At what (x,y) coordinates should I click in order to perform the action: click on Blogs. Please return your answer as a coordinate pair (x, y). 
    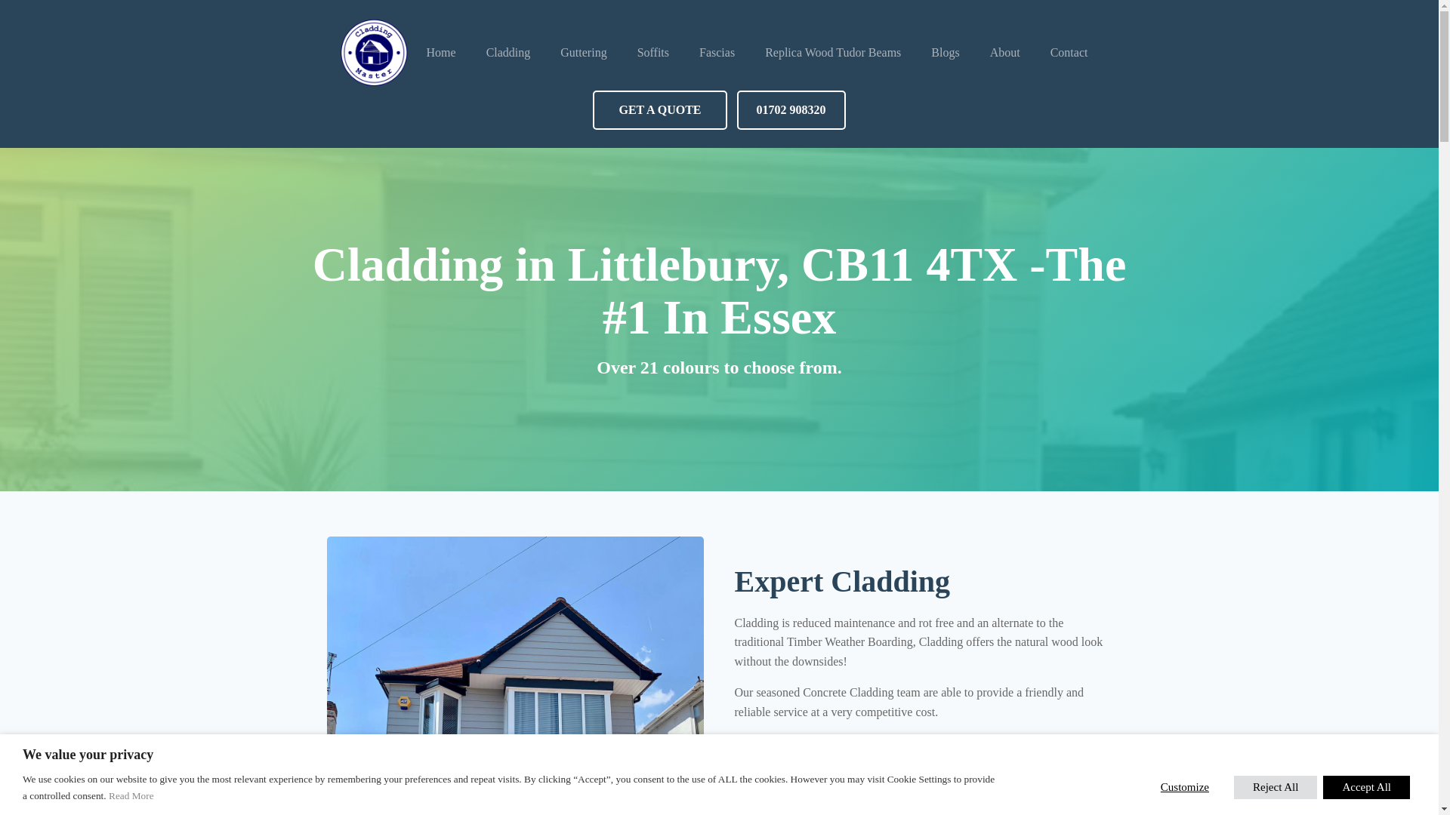
    Looking at the image, I should click on (946, 53).